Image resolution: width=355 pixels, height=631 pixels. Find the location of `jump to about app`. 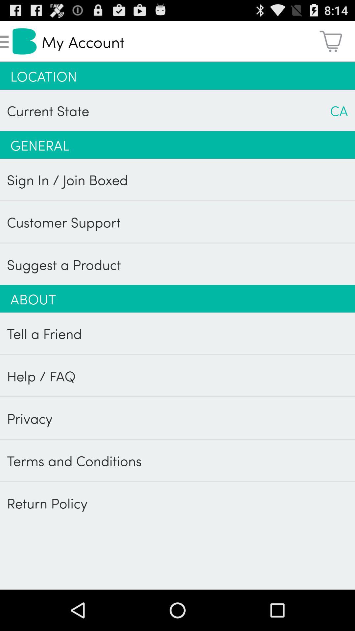

jump to about app is located at coordinates (177, 298).